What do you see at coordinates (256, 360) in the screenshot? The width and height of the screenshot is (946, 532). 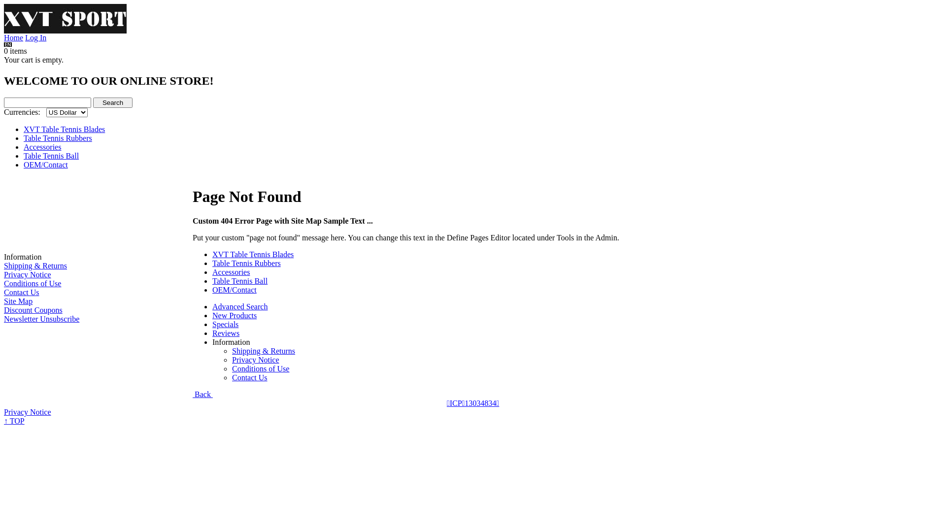 I see `Privacy Notice` at bounding box center [256, 360].